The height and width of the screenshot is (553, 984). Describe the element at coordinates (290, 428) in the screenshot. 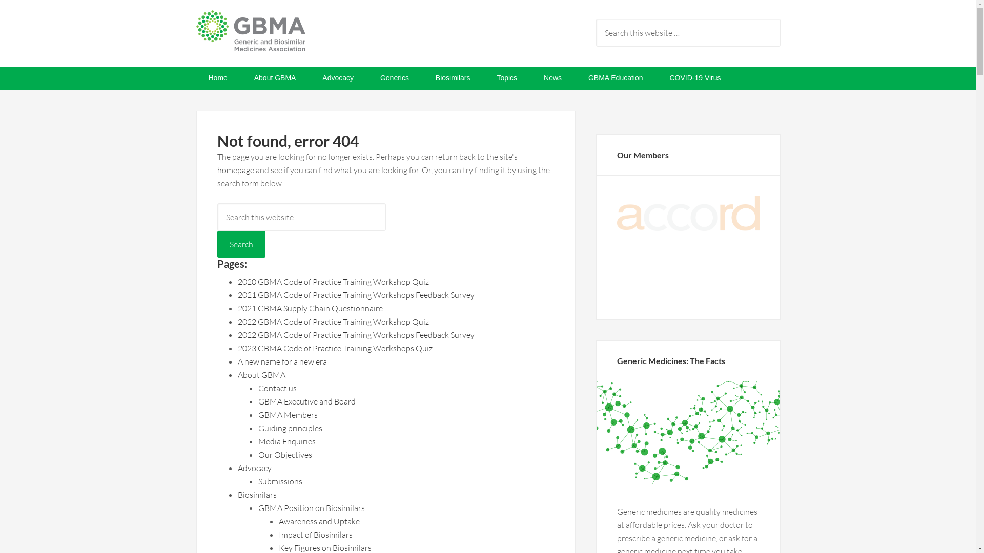

I see `Guiding principles` at that location.